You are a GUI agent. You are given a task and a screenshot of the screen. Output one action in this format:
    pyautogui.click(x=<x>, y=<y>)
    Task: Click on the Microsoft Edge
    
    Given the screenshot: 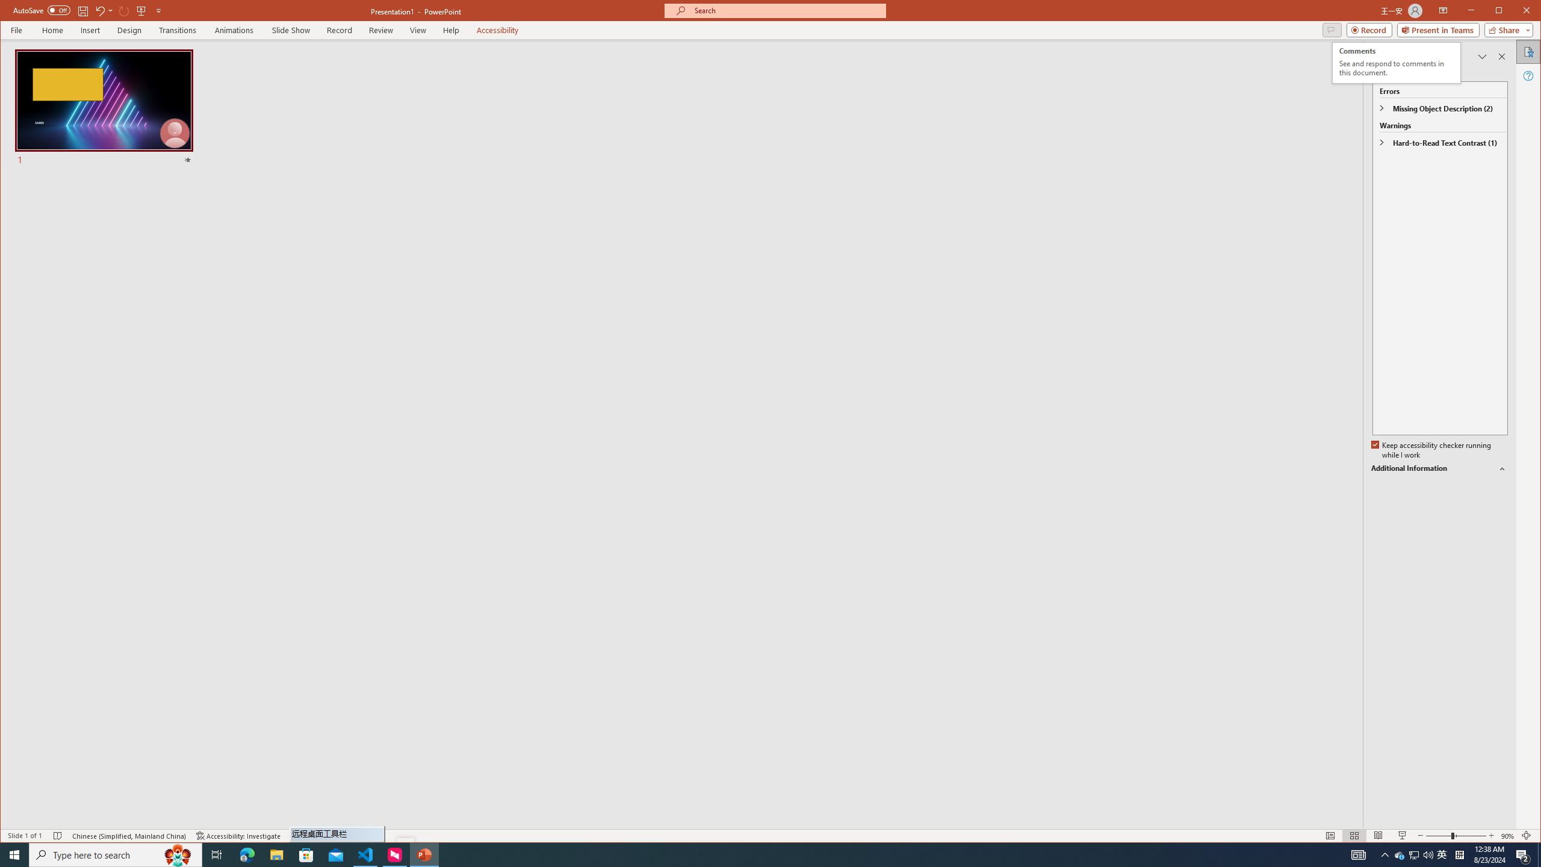 What is the action you would take?
    pyautogui.click(x=116, y=855)
    